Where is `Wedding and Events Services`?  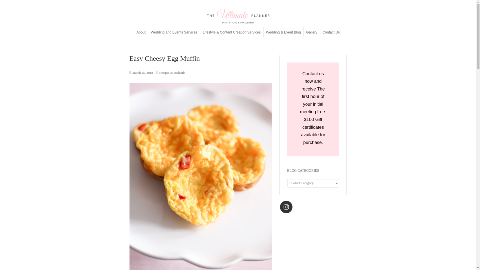 Wedding and Events Services is located at coordinates (174, 32).